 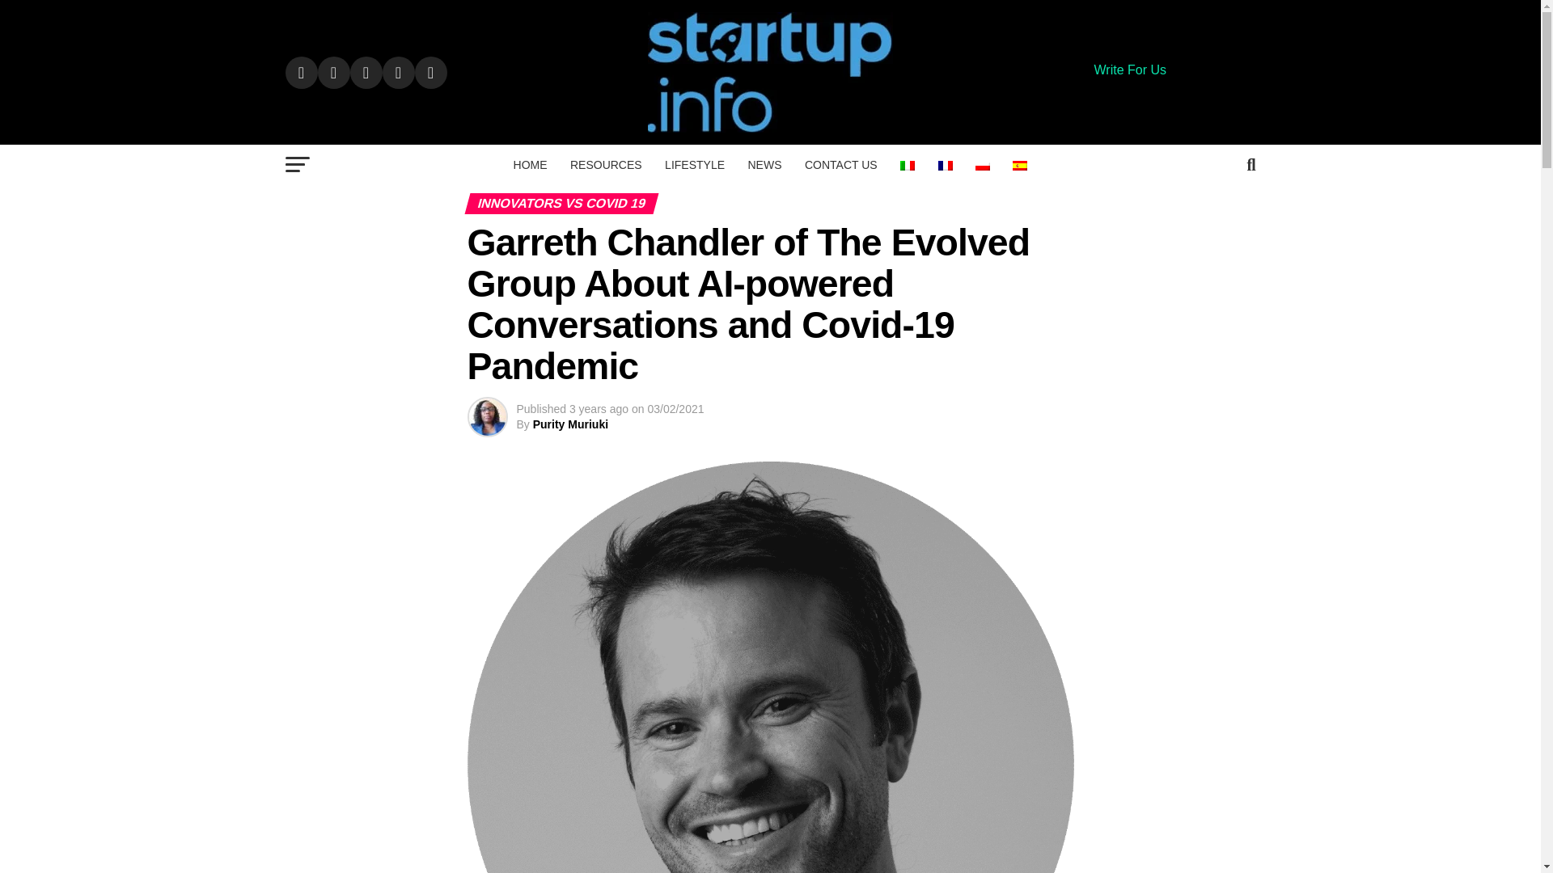 I want to click on HOME, so click(x=531, y=165).